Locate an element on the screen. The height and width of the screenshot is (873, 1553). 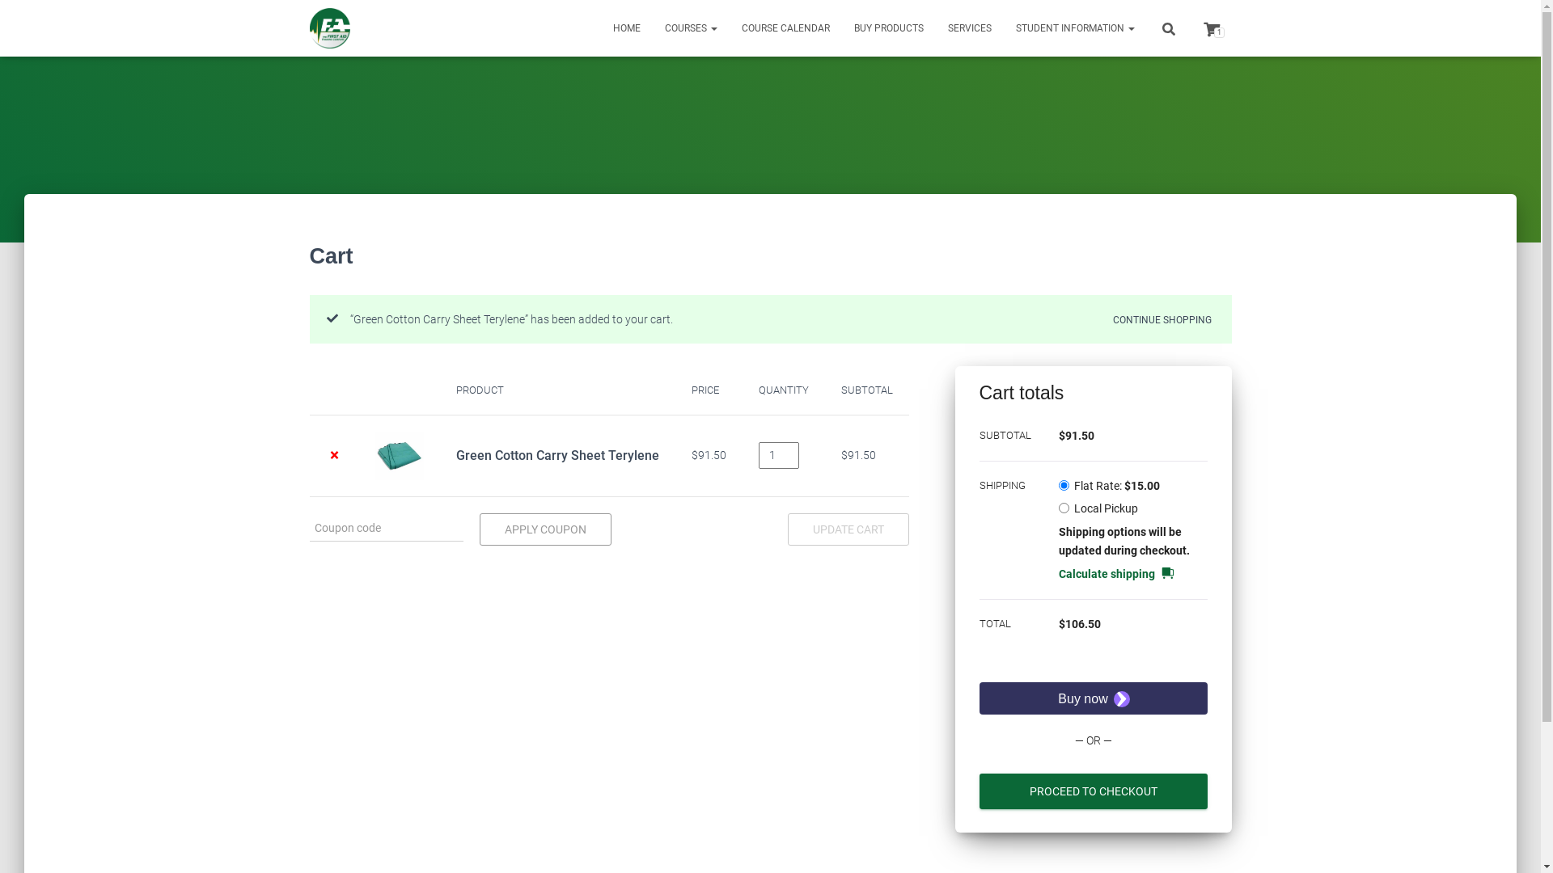
COURSE CALENDAR is located at coordinates (786, 28).